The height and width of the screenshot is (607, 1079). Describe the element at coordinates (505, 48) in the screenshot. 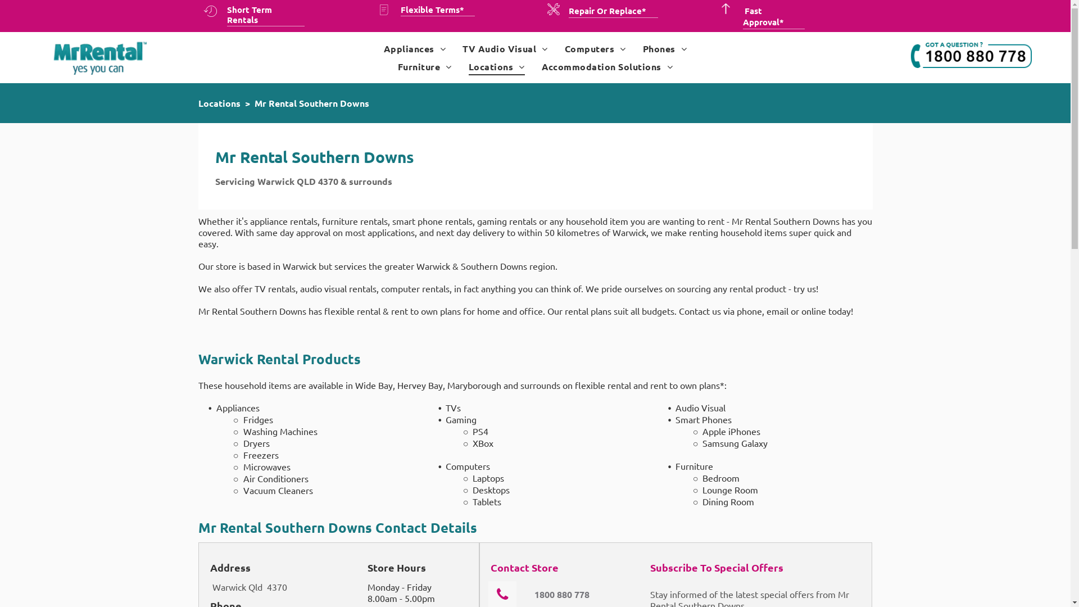

I see `TV Audio Visual` at that location.